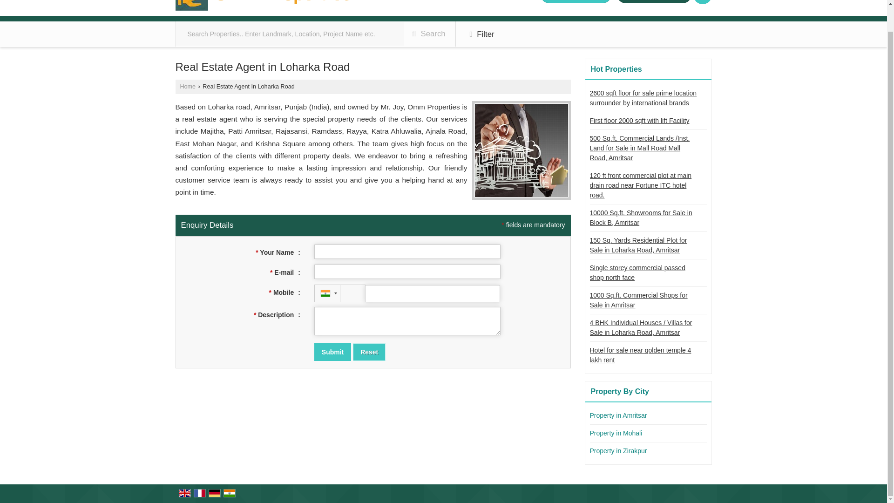 Image resolution: width=894 pixels, height=503 pixels. I want to click on Search, so click(428, 34).